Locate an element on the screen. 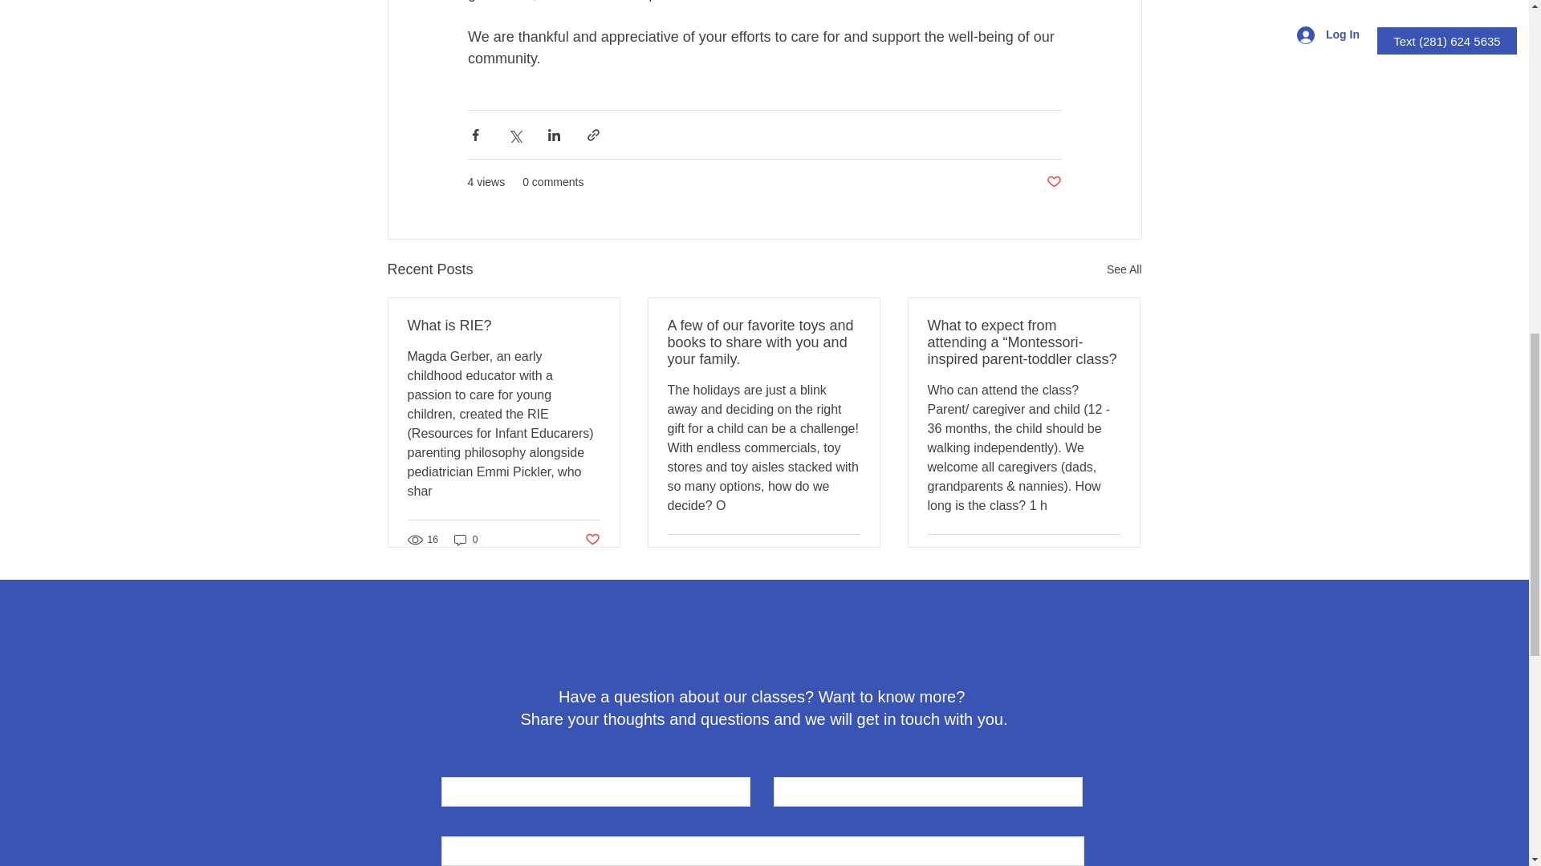 The height and width of the screenshot is (866, 1541). What is RIE? is located at coordinates (504, 326).